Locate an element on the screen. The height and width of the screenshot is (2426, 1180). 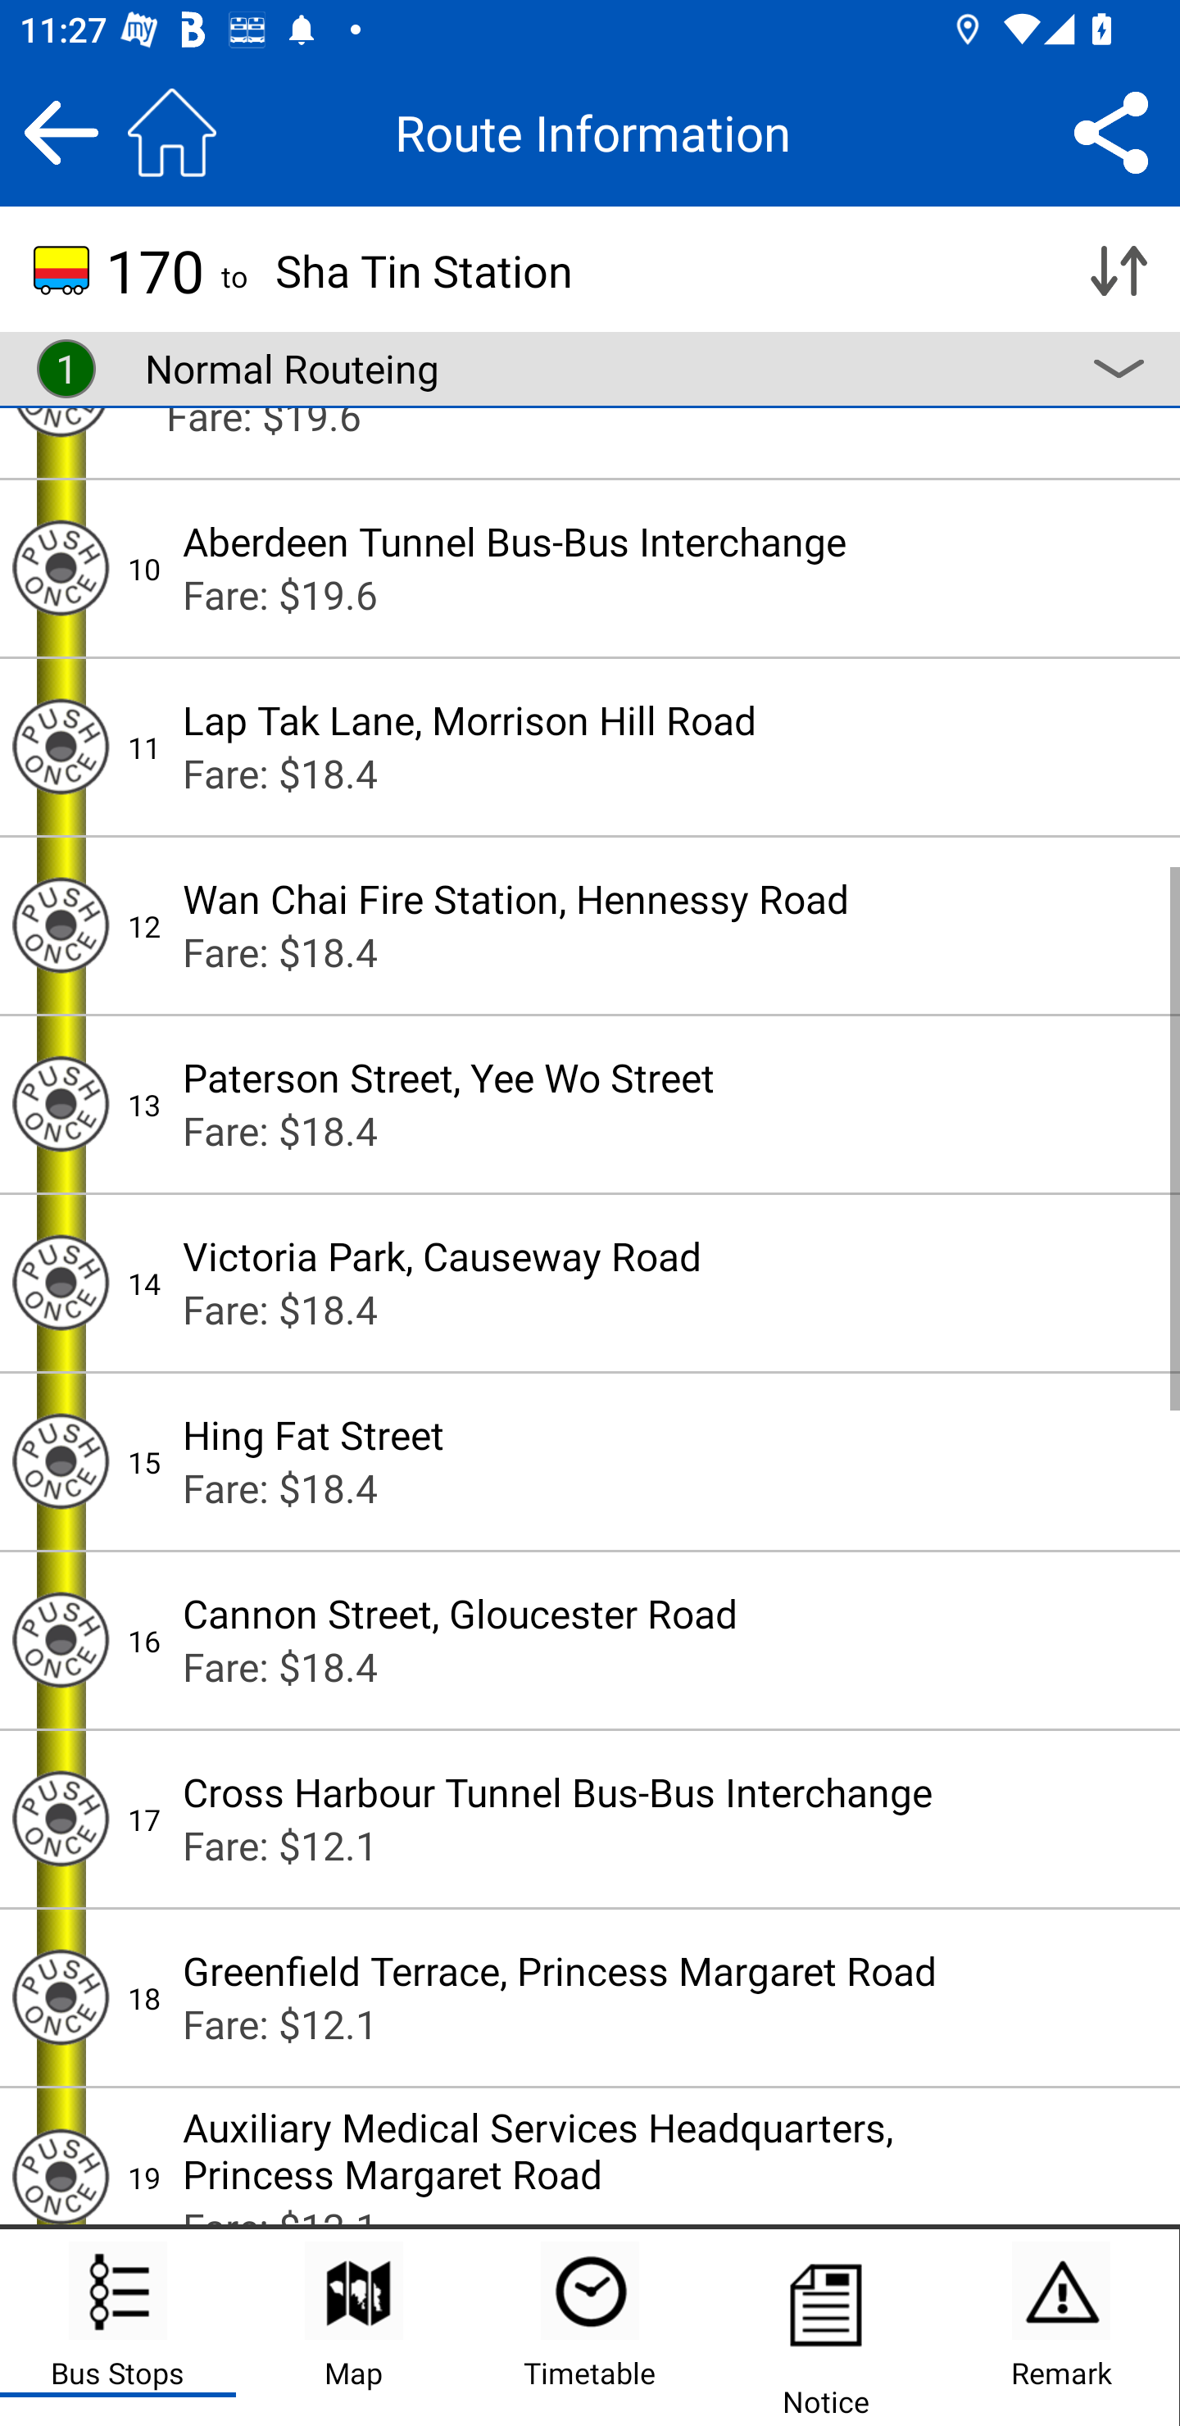
Alight Reminder is located at coordinates (61, 746).